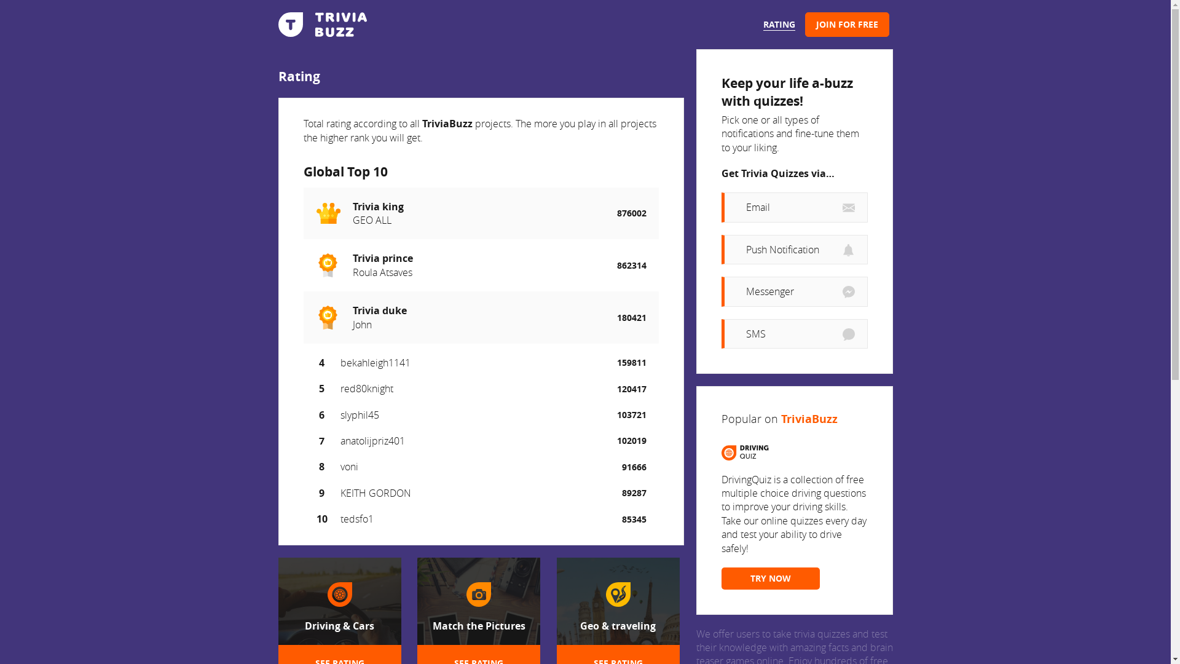  I want to click on JOIN FOR FREE, so click(847, 25).